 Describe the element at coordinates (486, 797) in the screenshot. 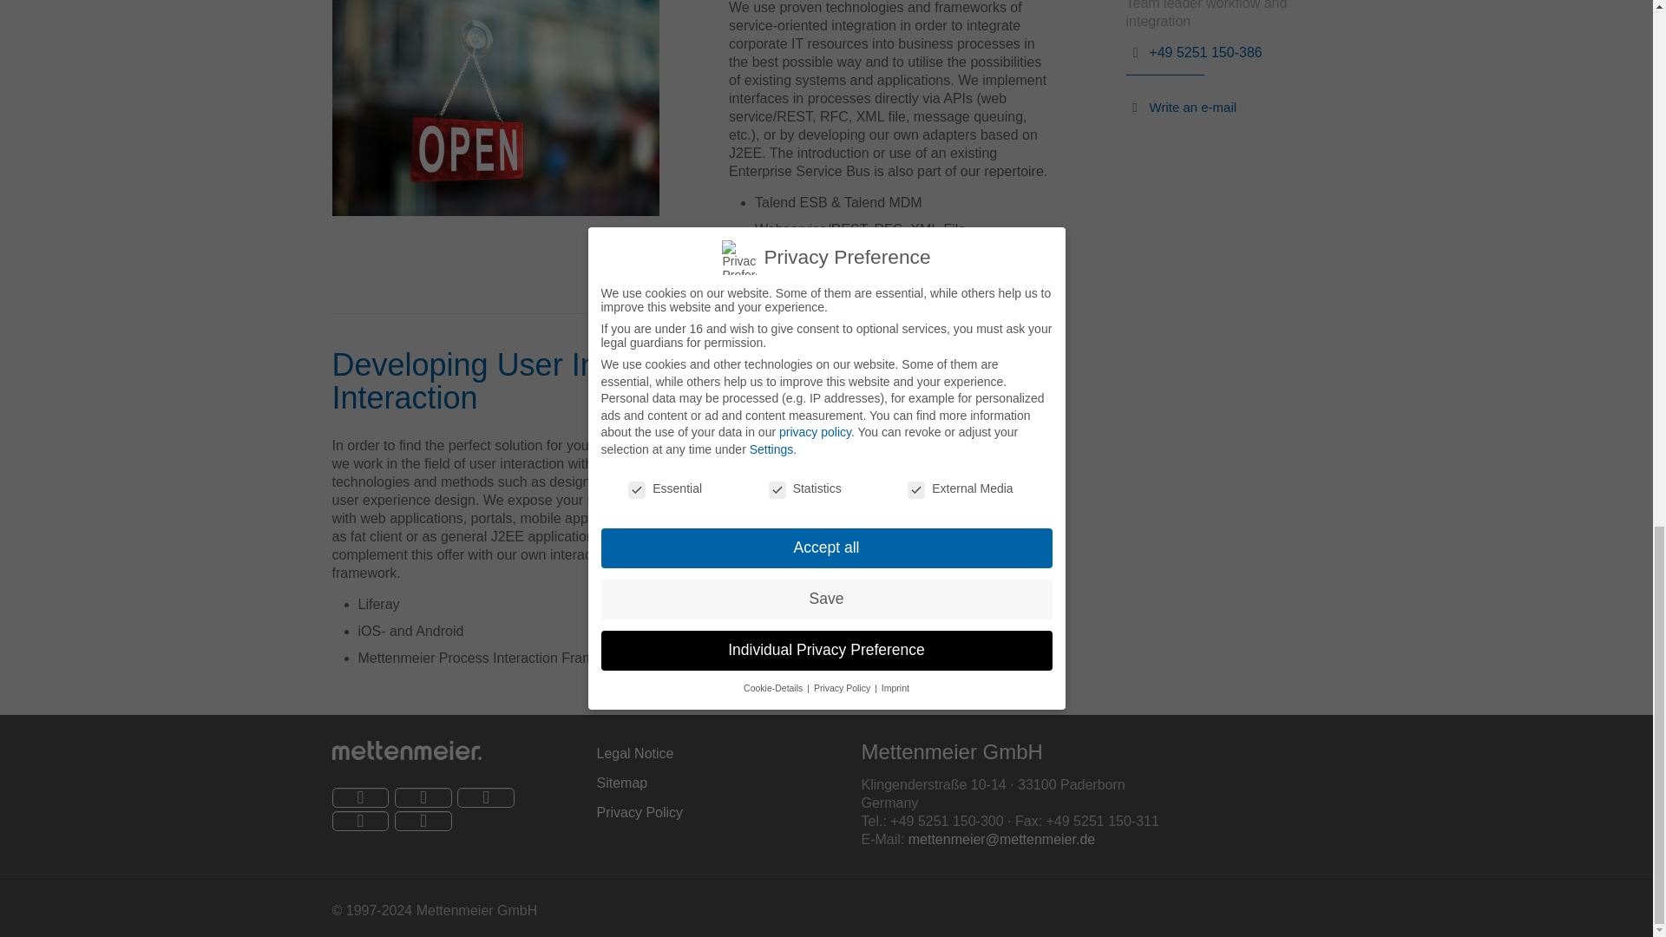

I see `Mettenmeier on Youtube` at that location.